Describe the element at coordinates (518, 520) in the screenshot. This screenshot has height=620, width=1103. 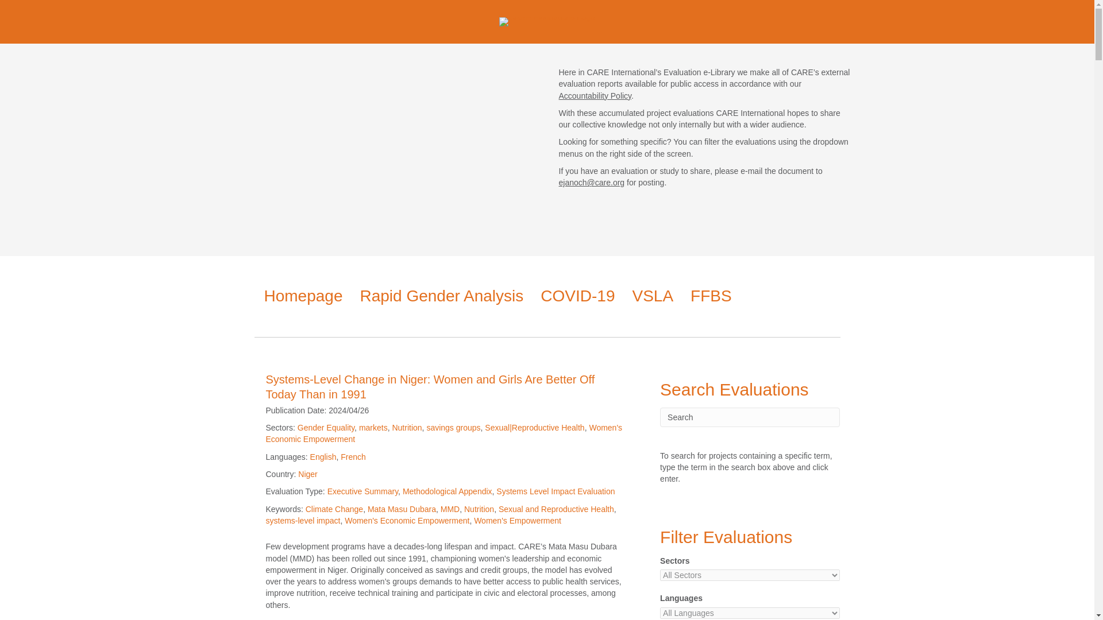
I see `Women's Empowerment` at that location.